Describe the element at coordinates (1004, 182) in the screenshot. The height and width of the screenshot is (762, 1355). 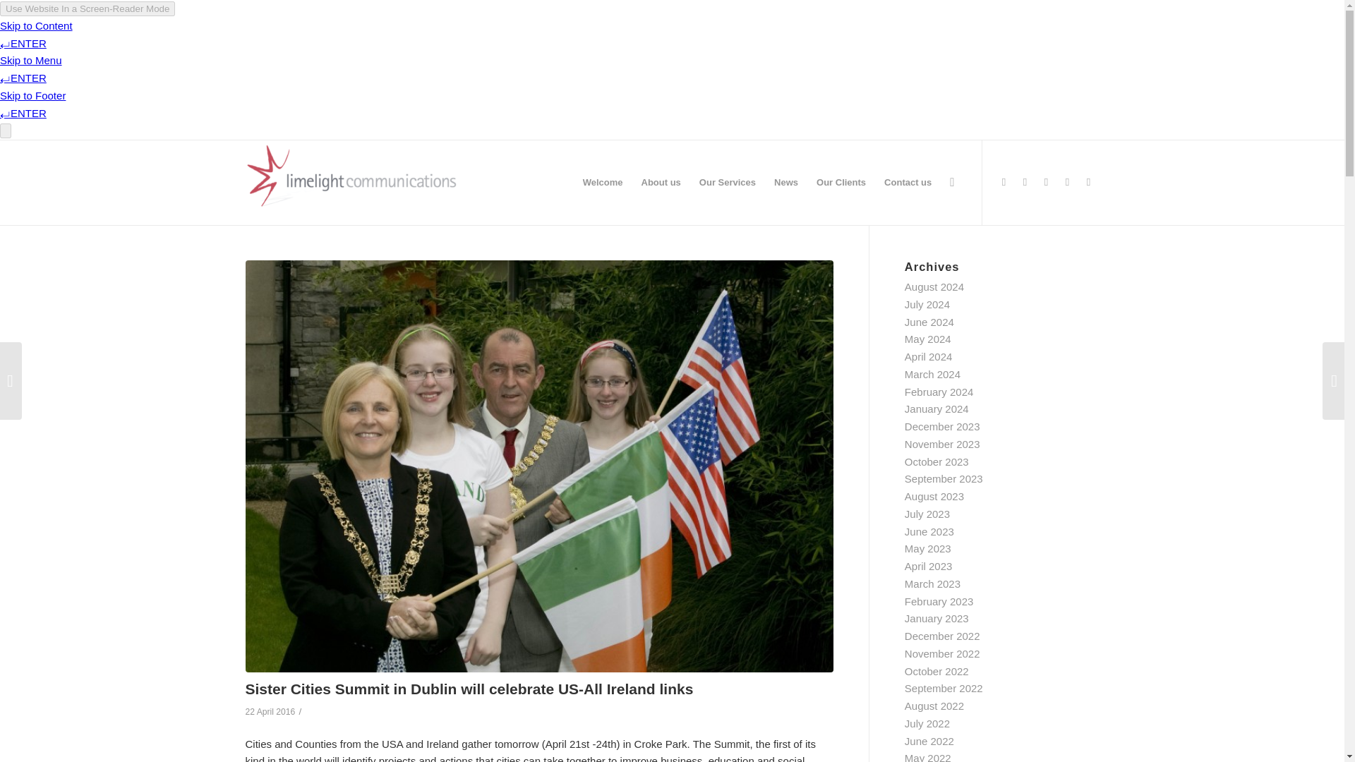
I see `Twitter` at that location.